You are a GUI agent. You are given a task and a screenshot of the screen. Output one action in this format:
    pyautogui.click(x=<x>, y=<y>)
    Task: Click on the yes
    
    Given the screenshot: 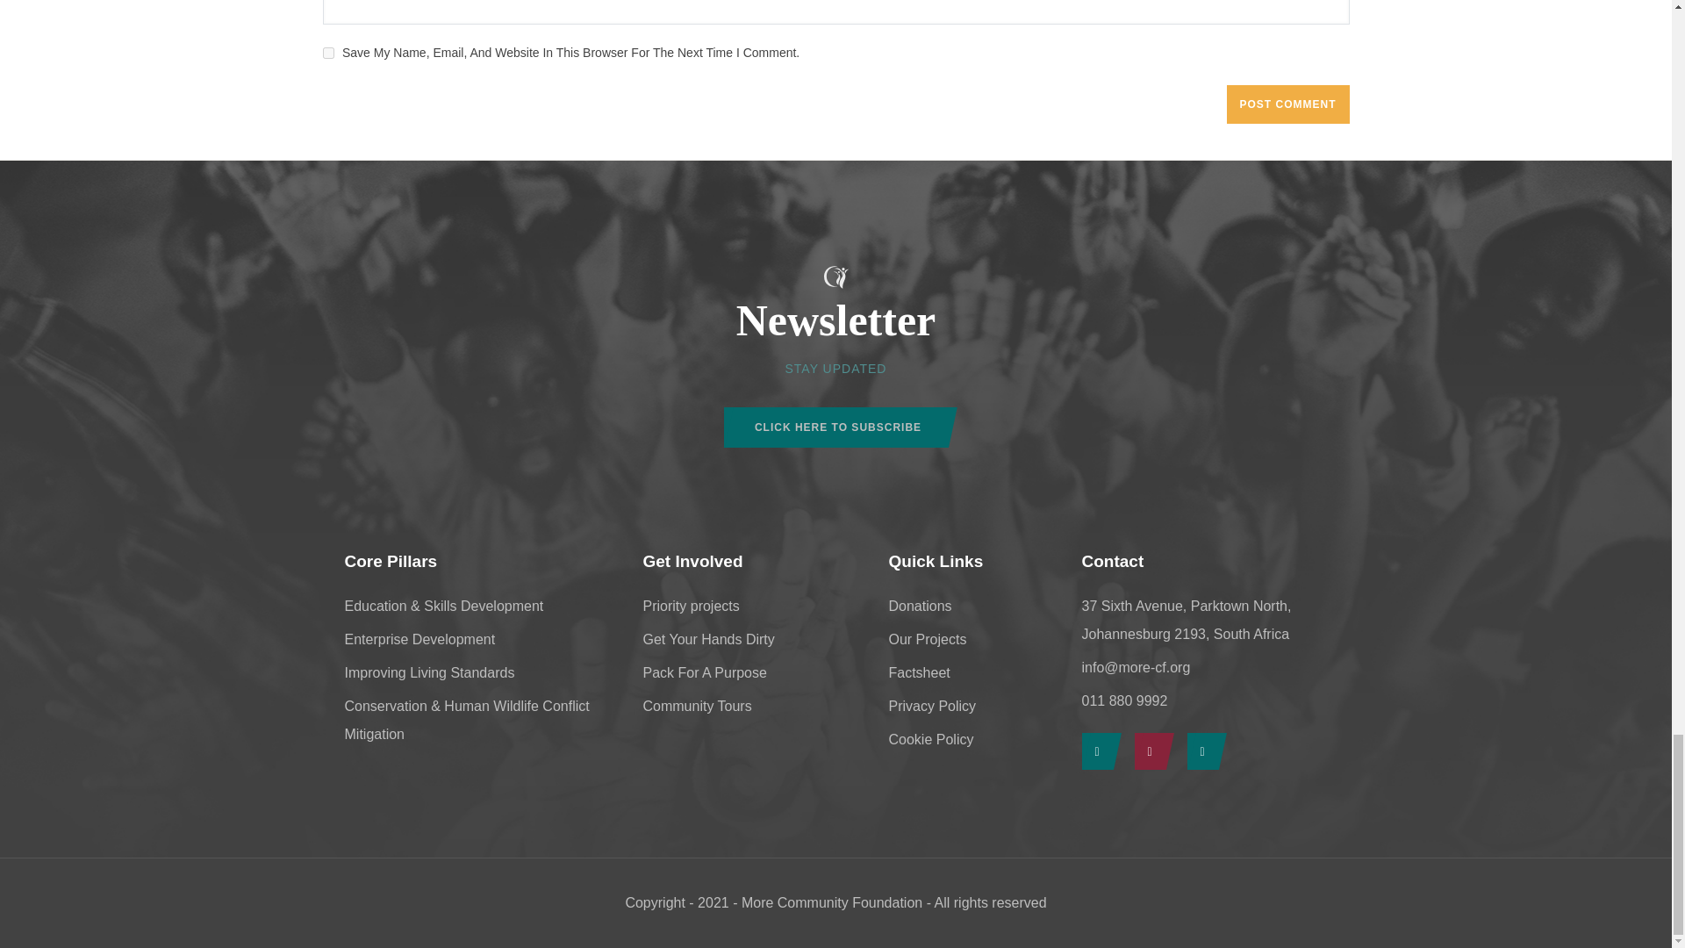 What is the action you would take?
    pyautogui.click(x=328, y=53)
    